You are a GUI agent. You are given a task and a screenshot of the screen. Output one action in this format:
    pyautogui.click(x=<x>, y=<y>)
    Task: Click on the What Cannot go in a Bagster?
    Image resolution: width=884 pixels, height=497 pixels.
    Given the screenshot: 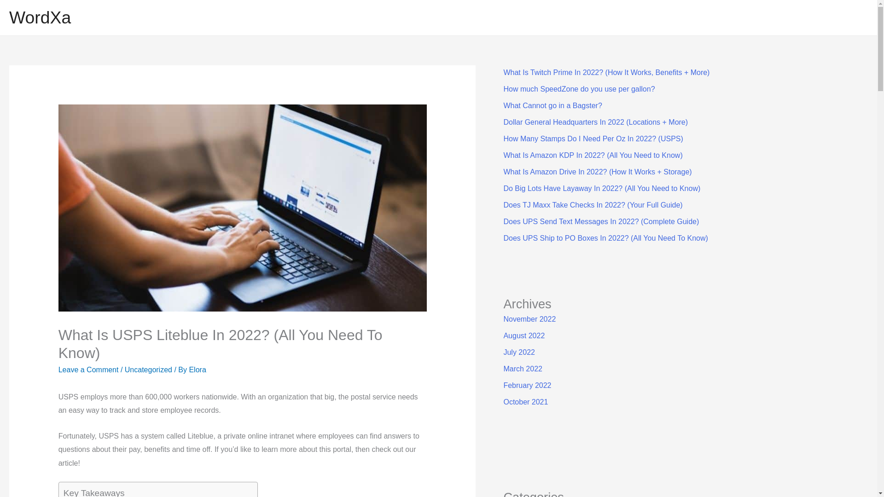 What is the action you would take?
    pyautogui.click(x=552, y=105)
    